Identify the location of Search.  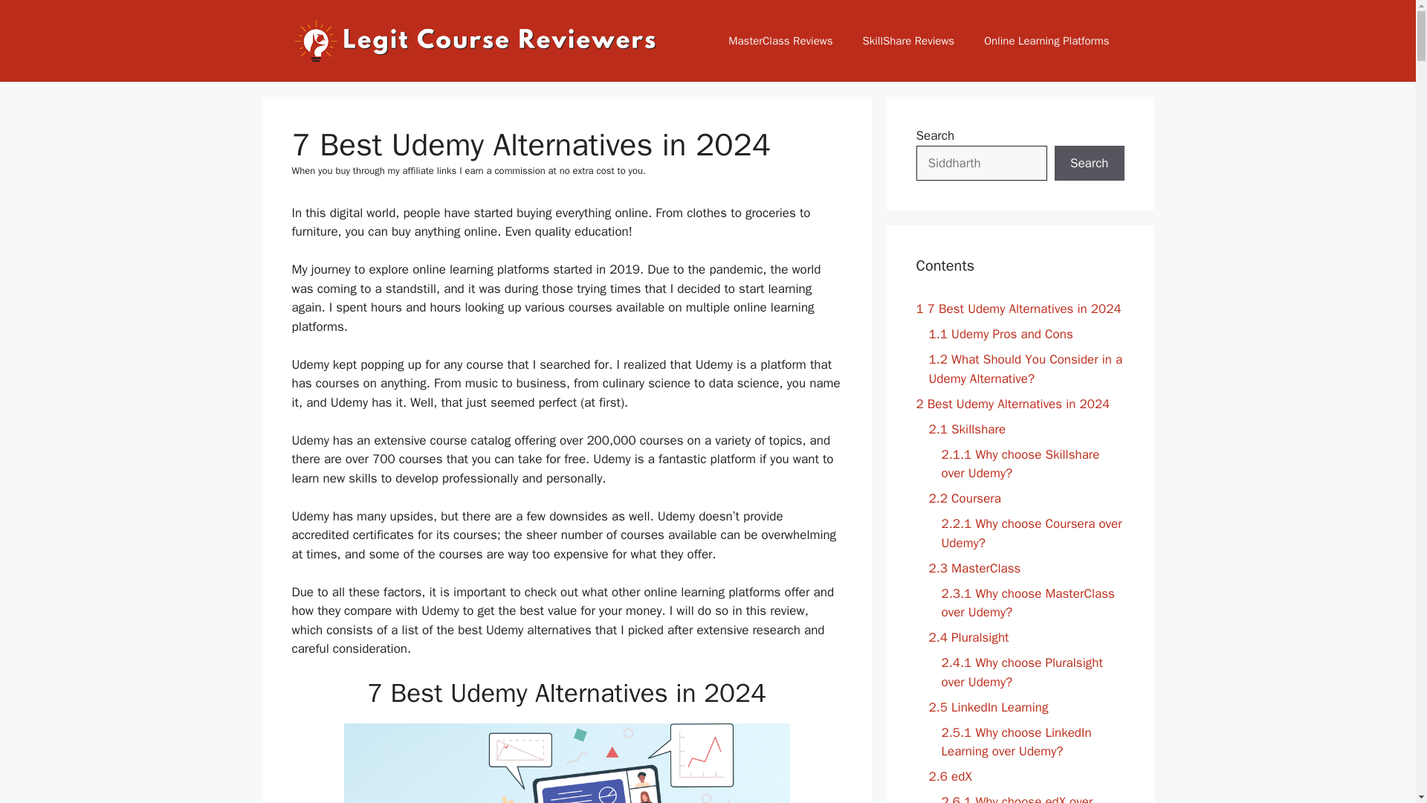
(1089, 164).